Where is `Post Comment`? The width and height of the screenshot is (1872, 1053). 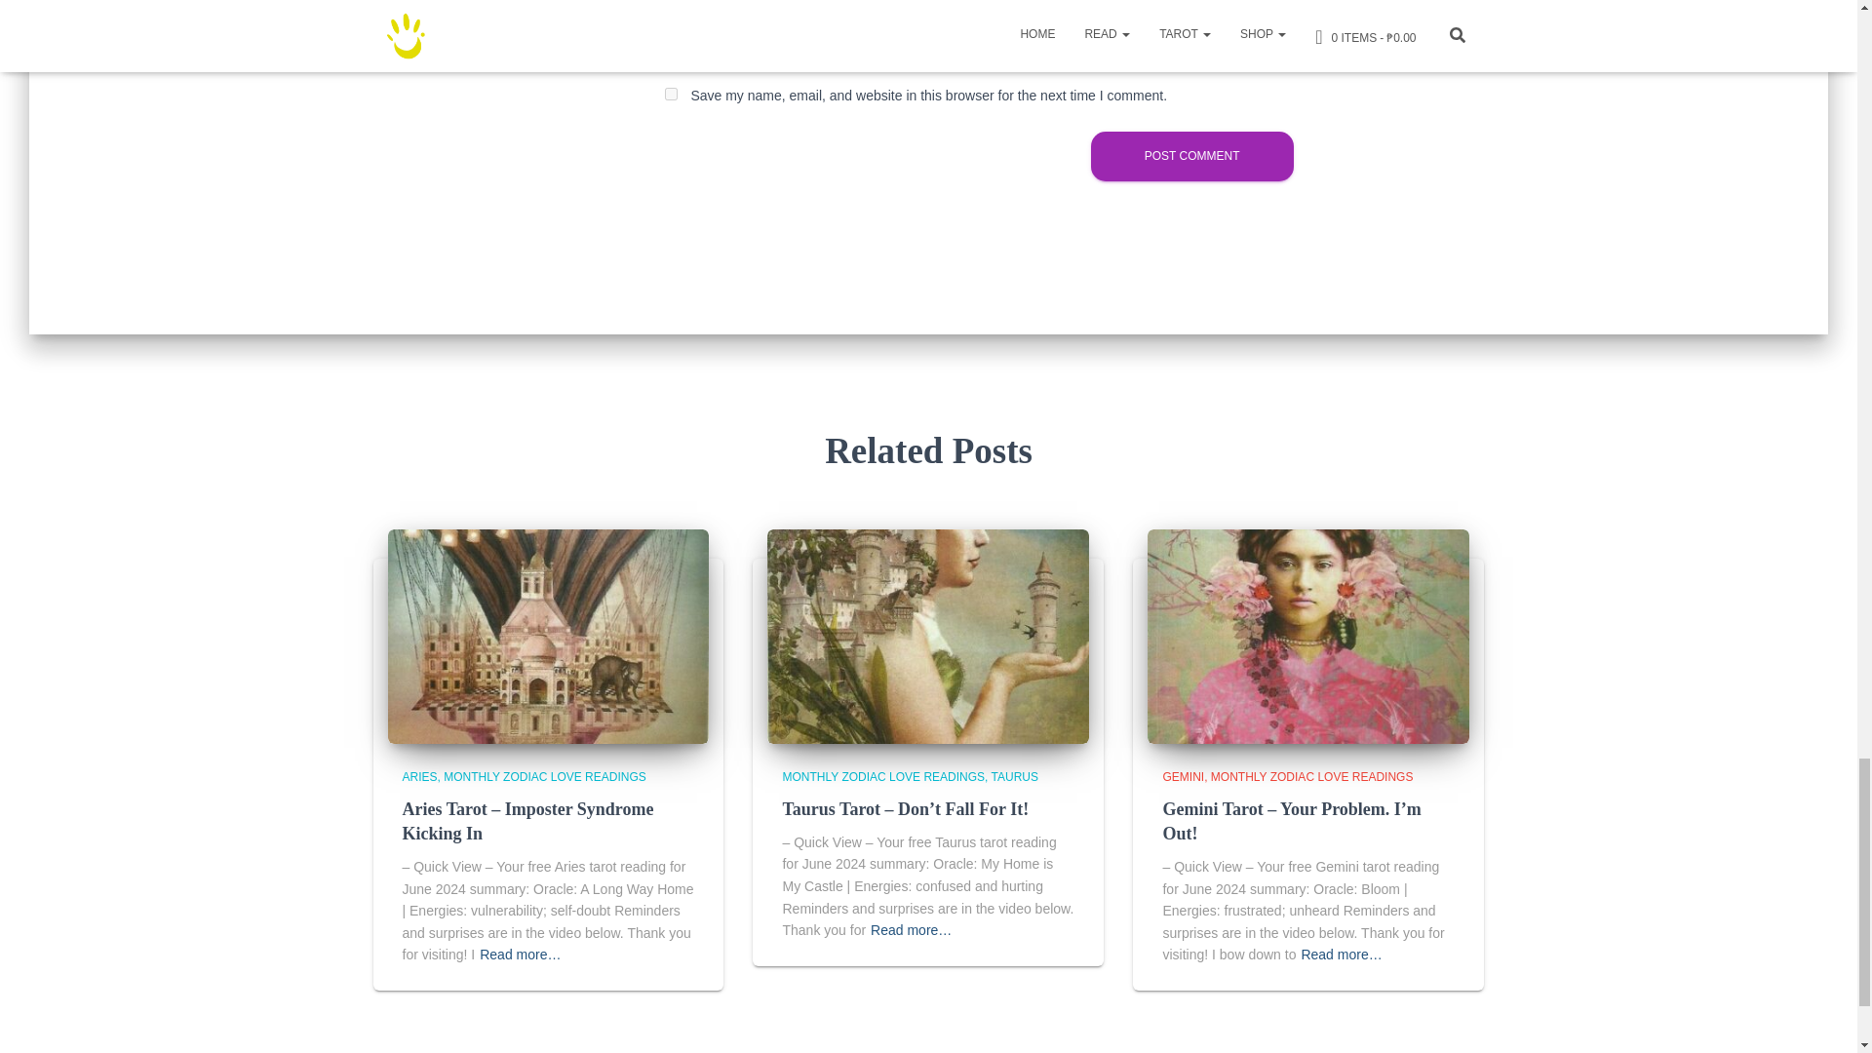 Post Comment is located at coordinates (1191, 156).